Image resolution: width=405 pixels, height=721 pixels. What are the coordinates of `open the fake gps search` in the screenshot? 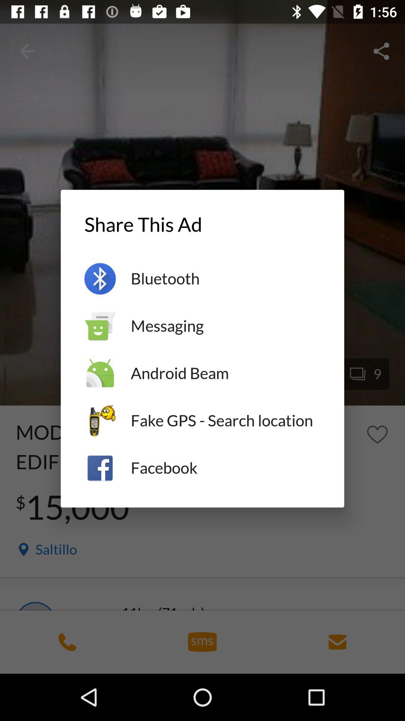 It's located at (226, 421).